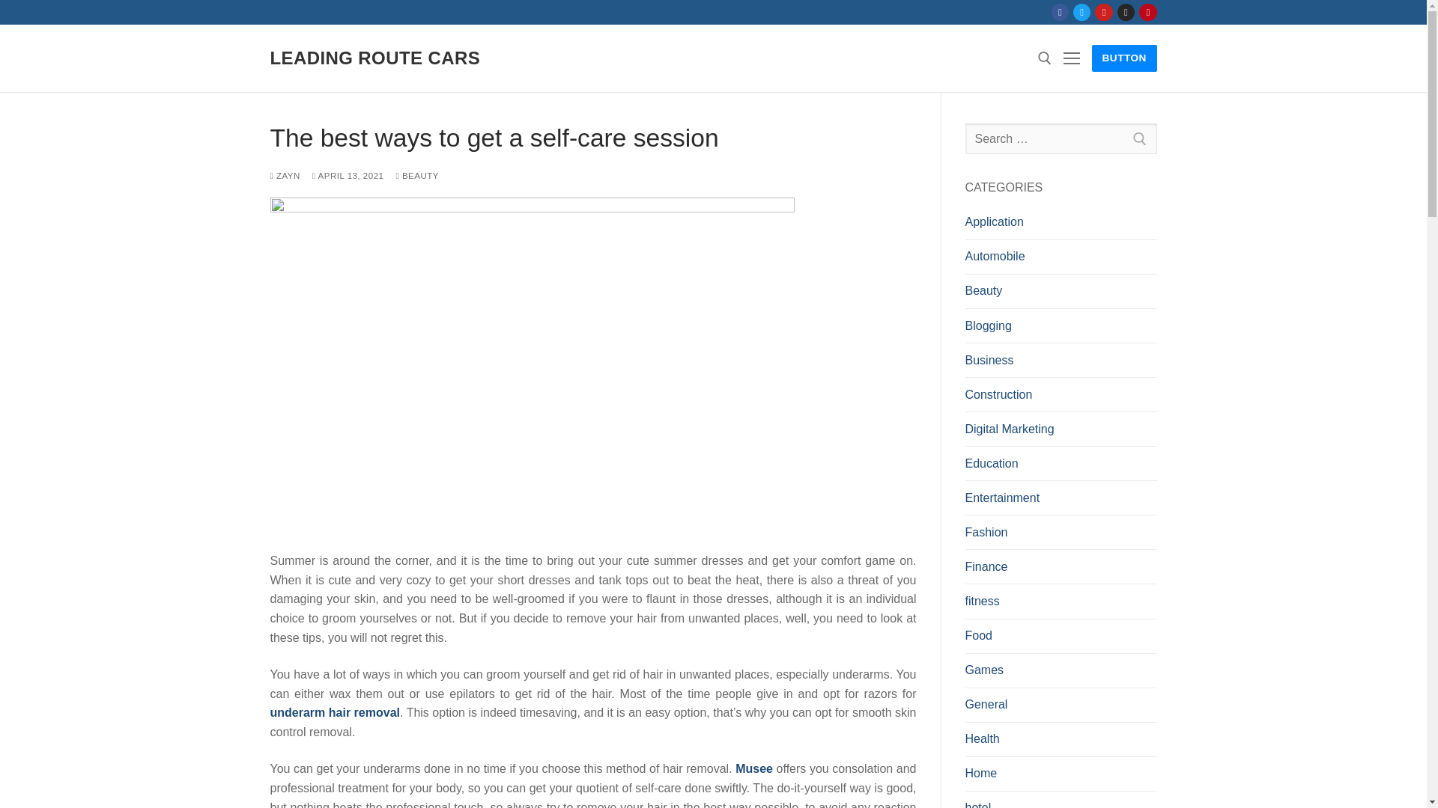 The image size is (1438, 808). Describe the element at coordinates (753, 768) in the screenshot. I see `Musee` at that location.